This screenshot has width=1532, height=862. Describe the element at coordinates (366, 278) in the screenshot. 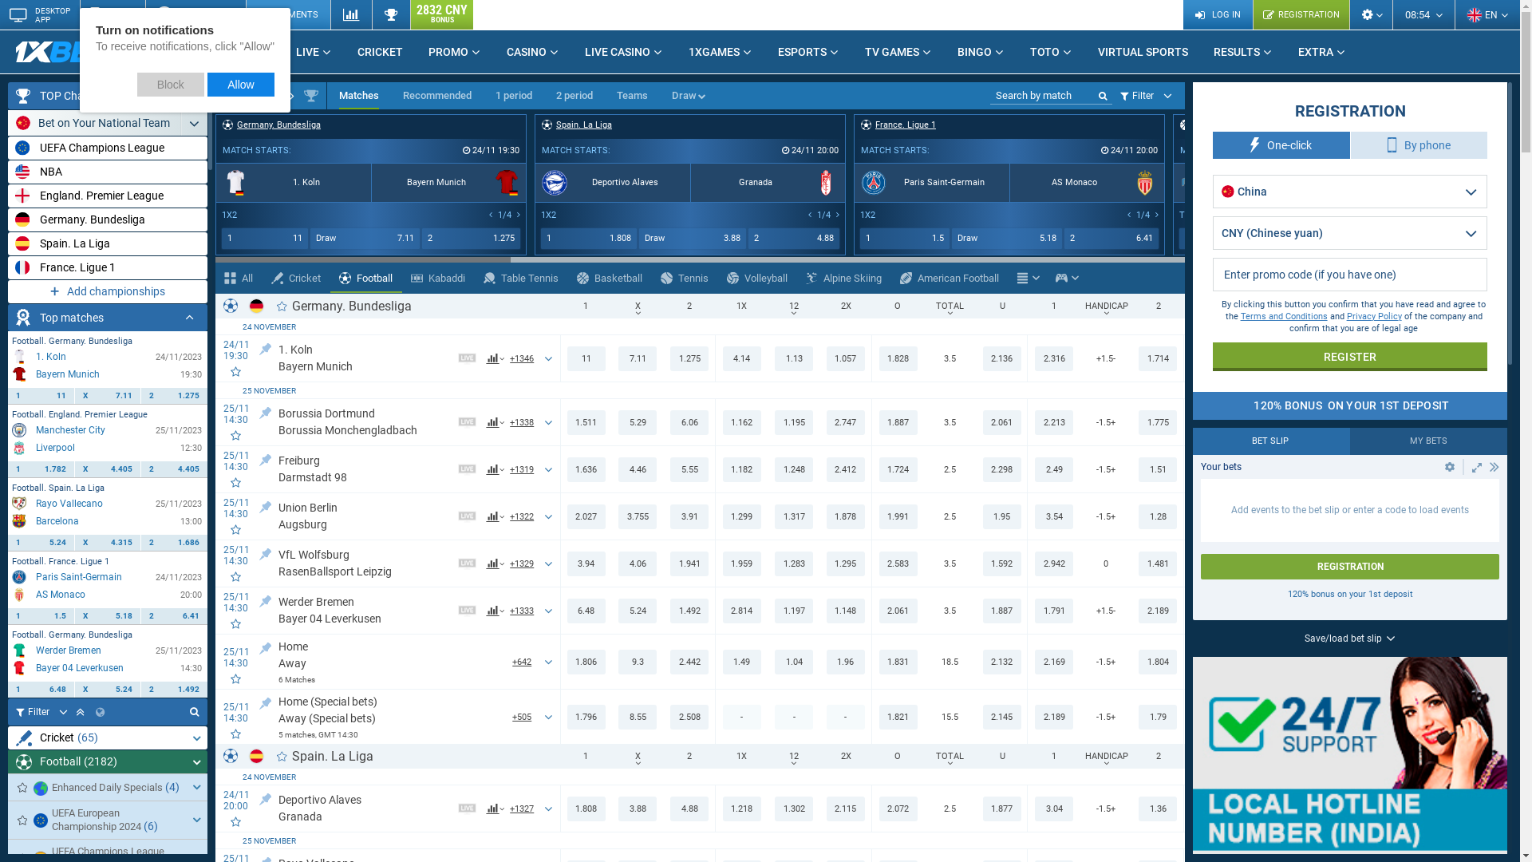

I see `Football` at that location.